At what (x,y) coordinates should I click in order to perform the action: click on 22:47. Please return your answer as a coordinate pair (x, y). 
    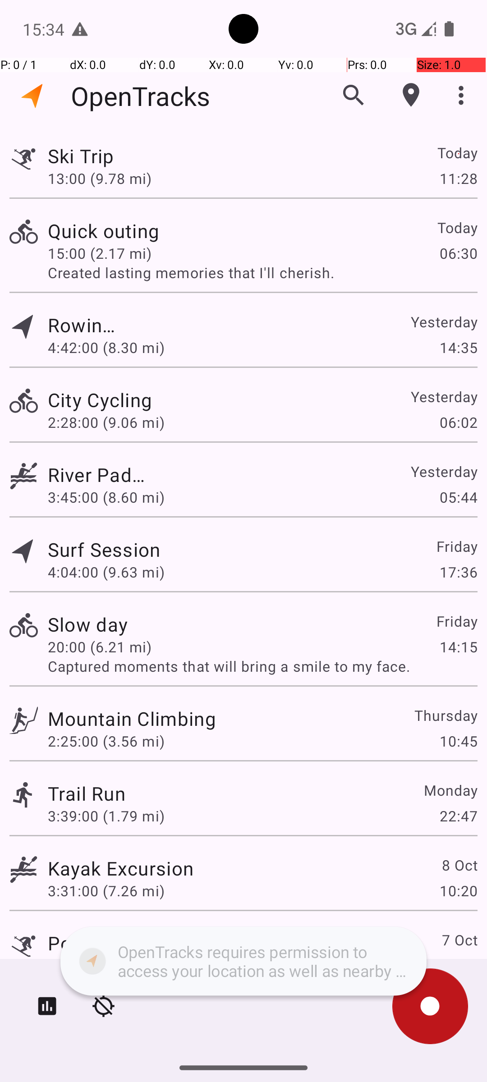
    Looking at the image, I should click on (458, 816).